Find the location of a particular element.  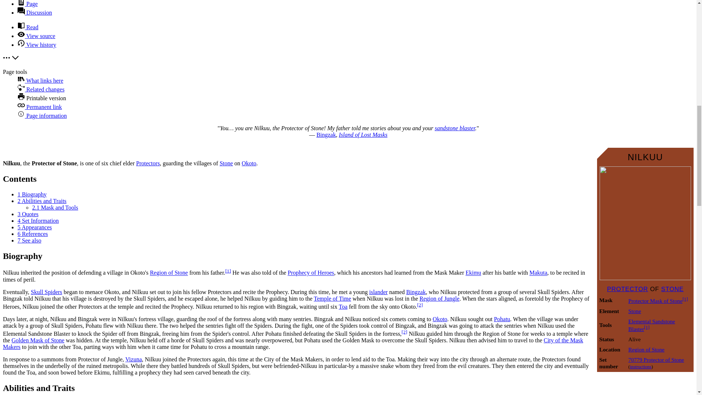

View source is located at coordinates (37, 36).